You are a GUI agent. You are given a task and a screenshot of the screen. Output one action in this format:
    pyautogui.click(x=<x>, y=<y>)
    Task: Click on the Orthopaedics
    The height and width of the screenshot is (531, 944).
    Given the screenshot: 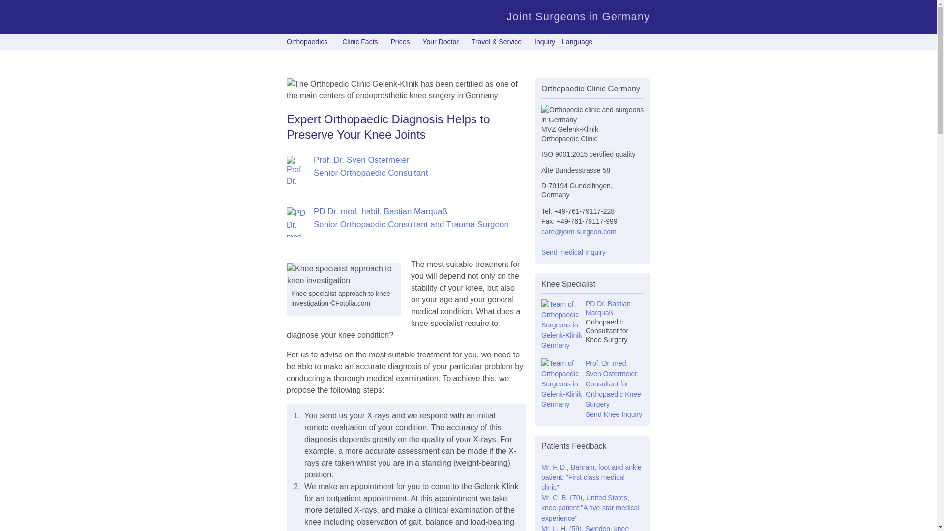 What is the action you would take?
    pyautogui.click(x=310, y=42)
    